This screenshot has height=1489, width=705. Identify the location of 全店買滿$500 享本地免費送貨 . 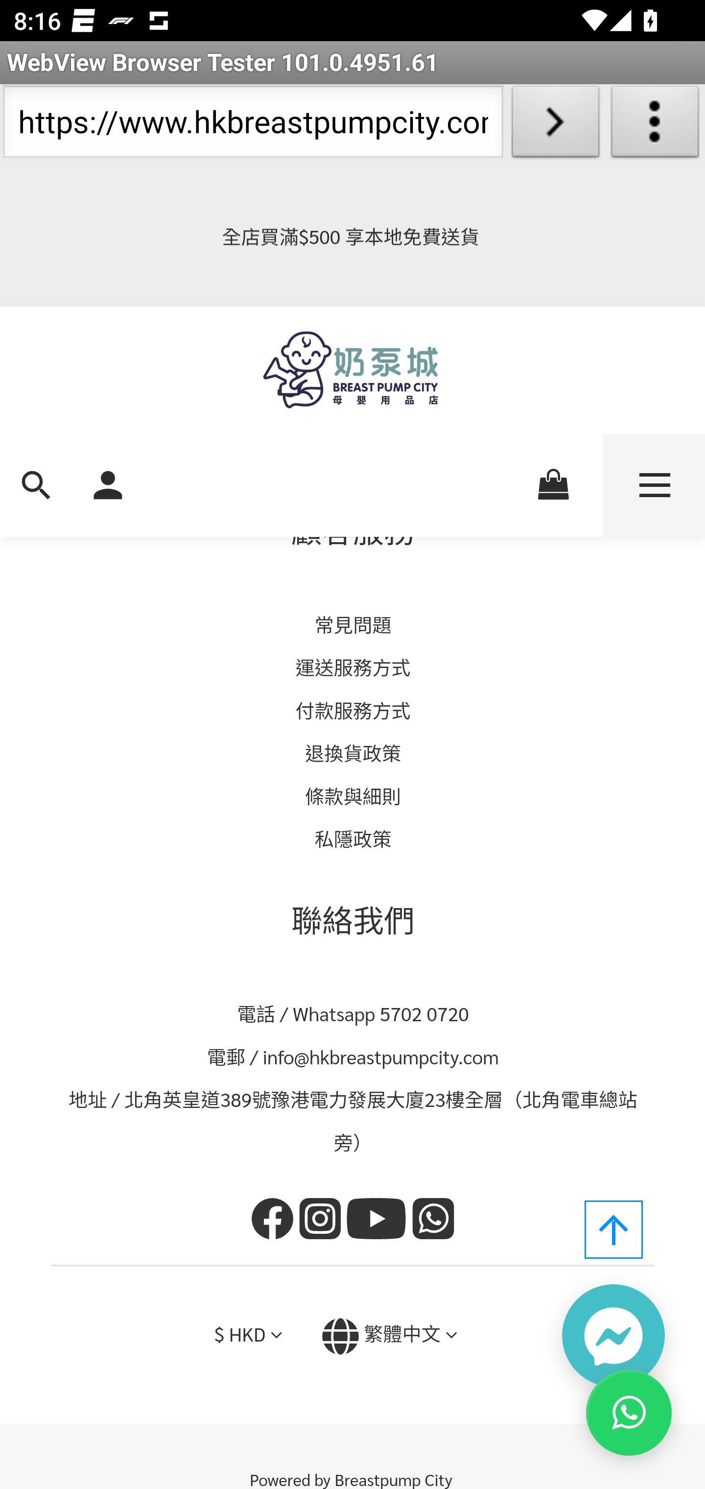
(352, 237).